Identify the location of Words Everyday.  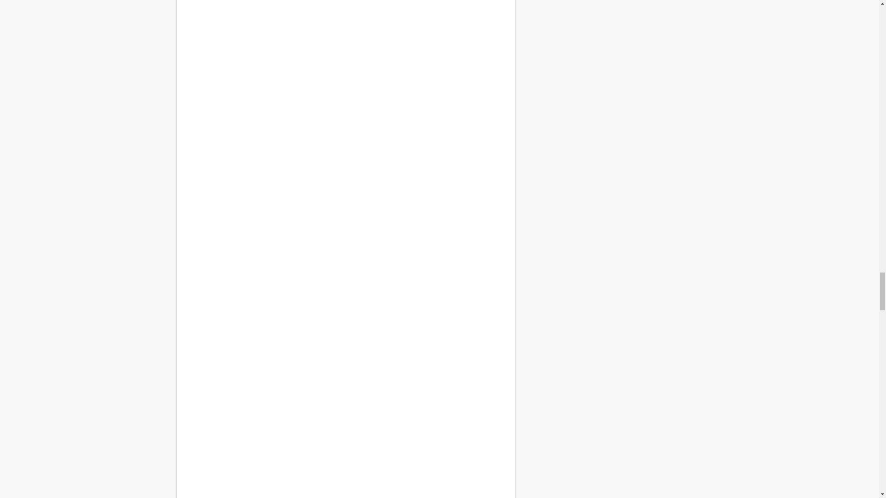
(345, 373).